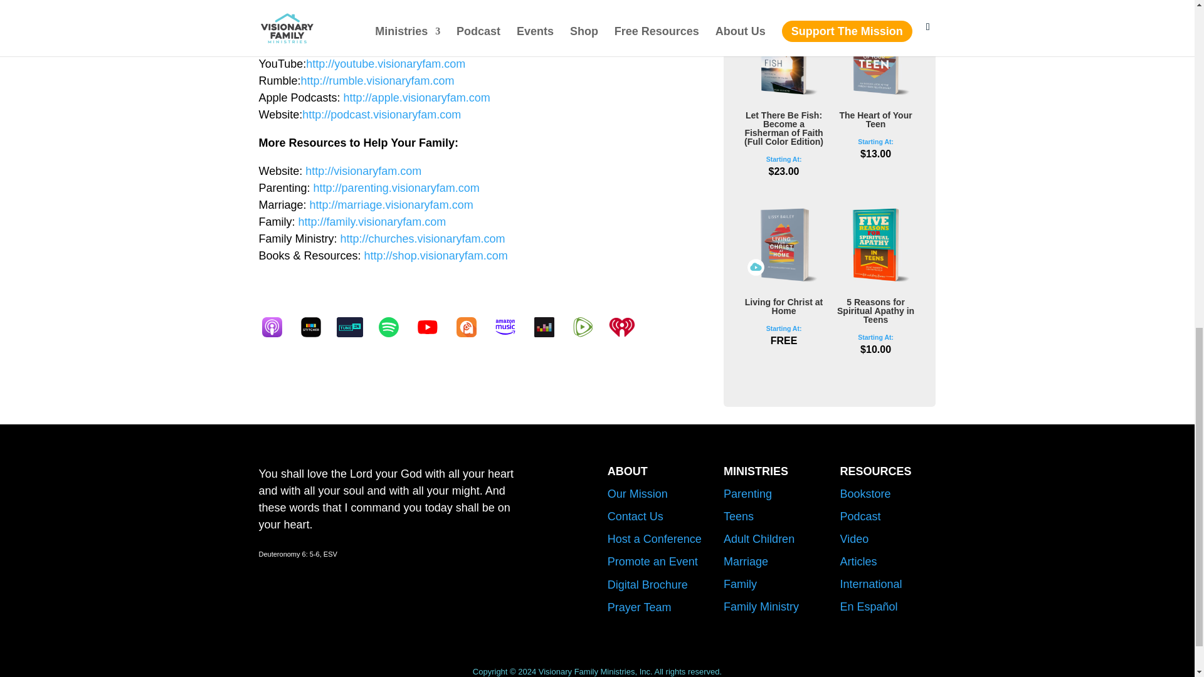  I want to click on Deezer, so click(550, 327).